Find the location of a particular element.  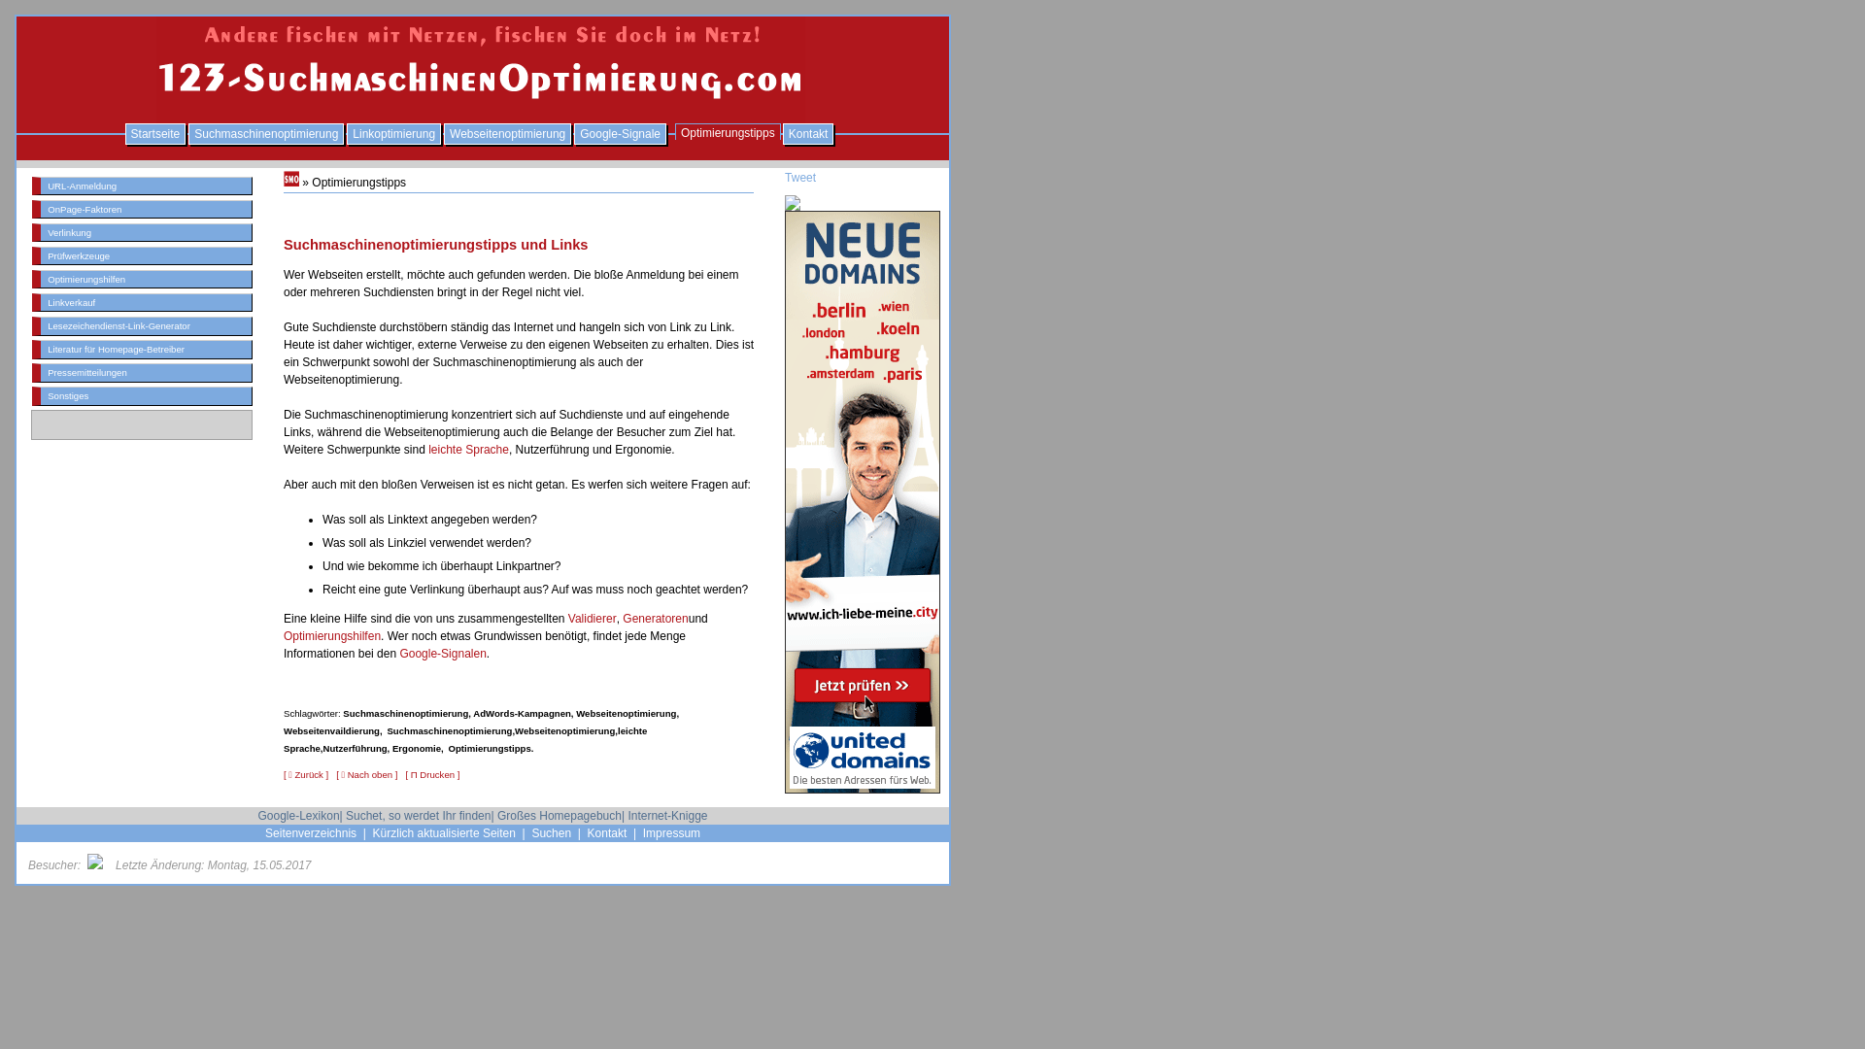

Optimierungshilfen is located at coordinates (142, 280).